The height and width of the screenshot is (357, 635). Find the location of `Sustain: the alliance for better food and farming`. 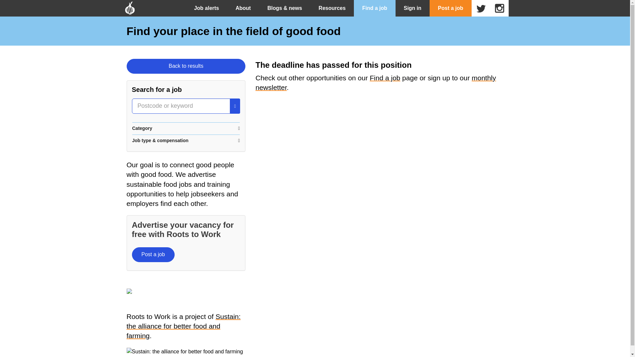

Sustain: the alliance for better food and farming is located at coordinates (183, 326).